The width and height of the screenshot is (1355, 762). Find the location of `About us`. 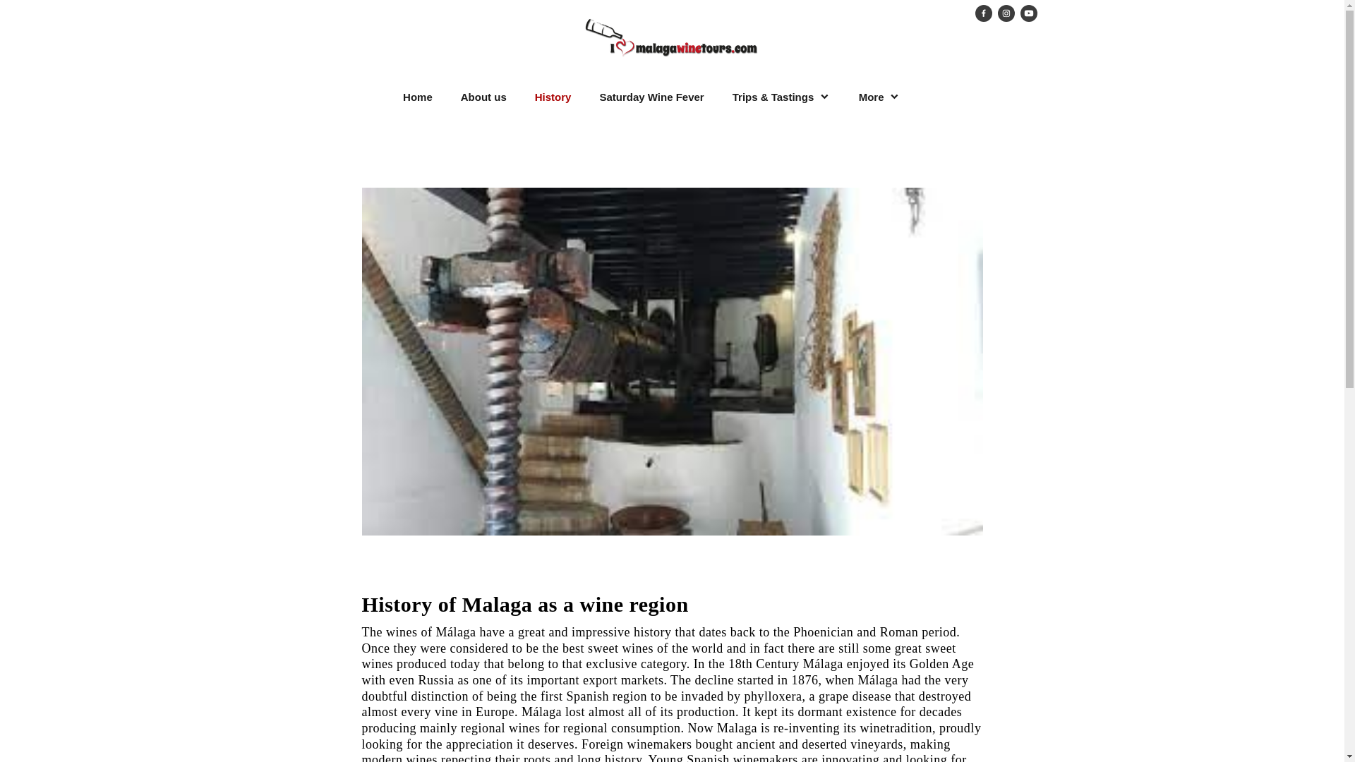

About us is located at coordinates (483, 97).